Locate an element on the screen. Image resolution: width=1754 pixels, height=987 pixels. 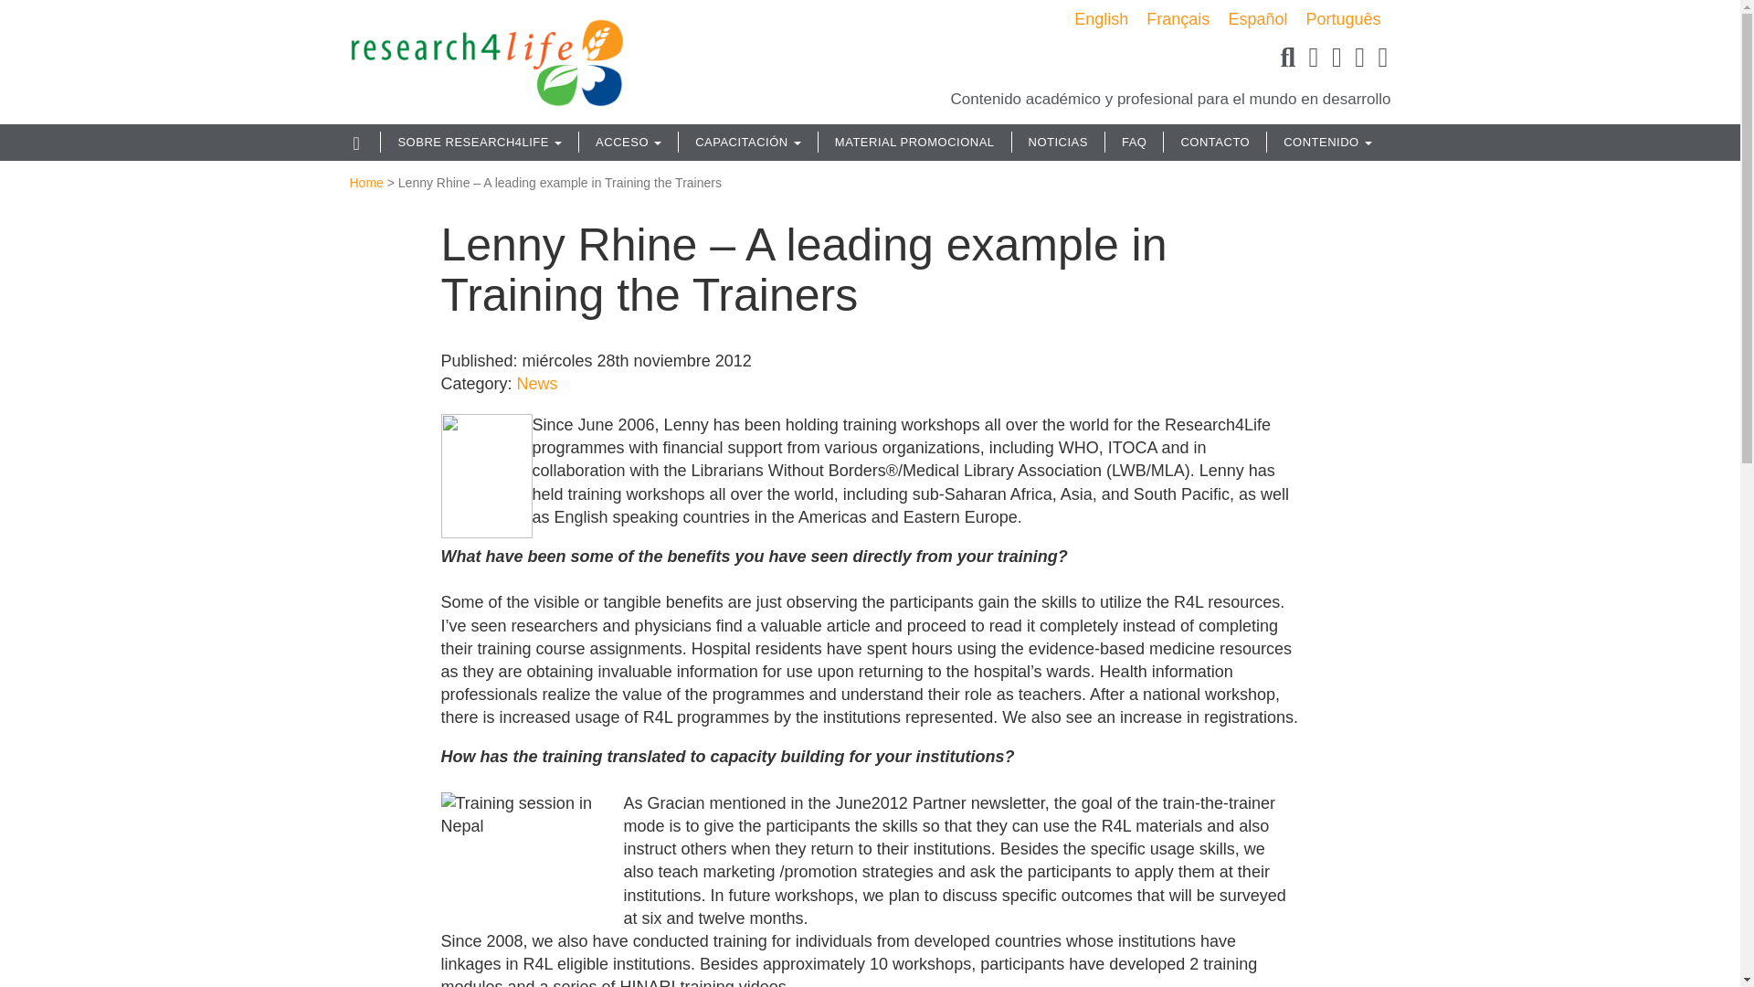
SOBRE RESEARCH4LIFE is located at coordinates (479, 142).